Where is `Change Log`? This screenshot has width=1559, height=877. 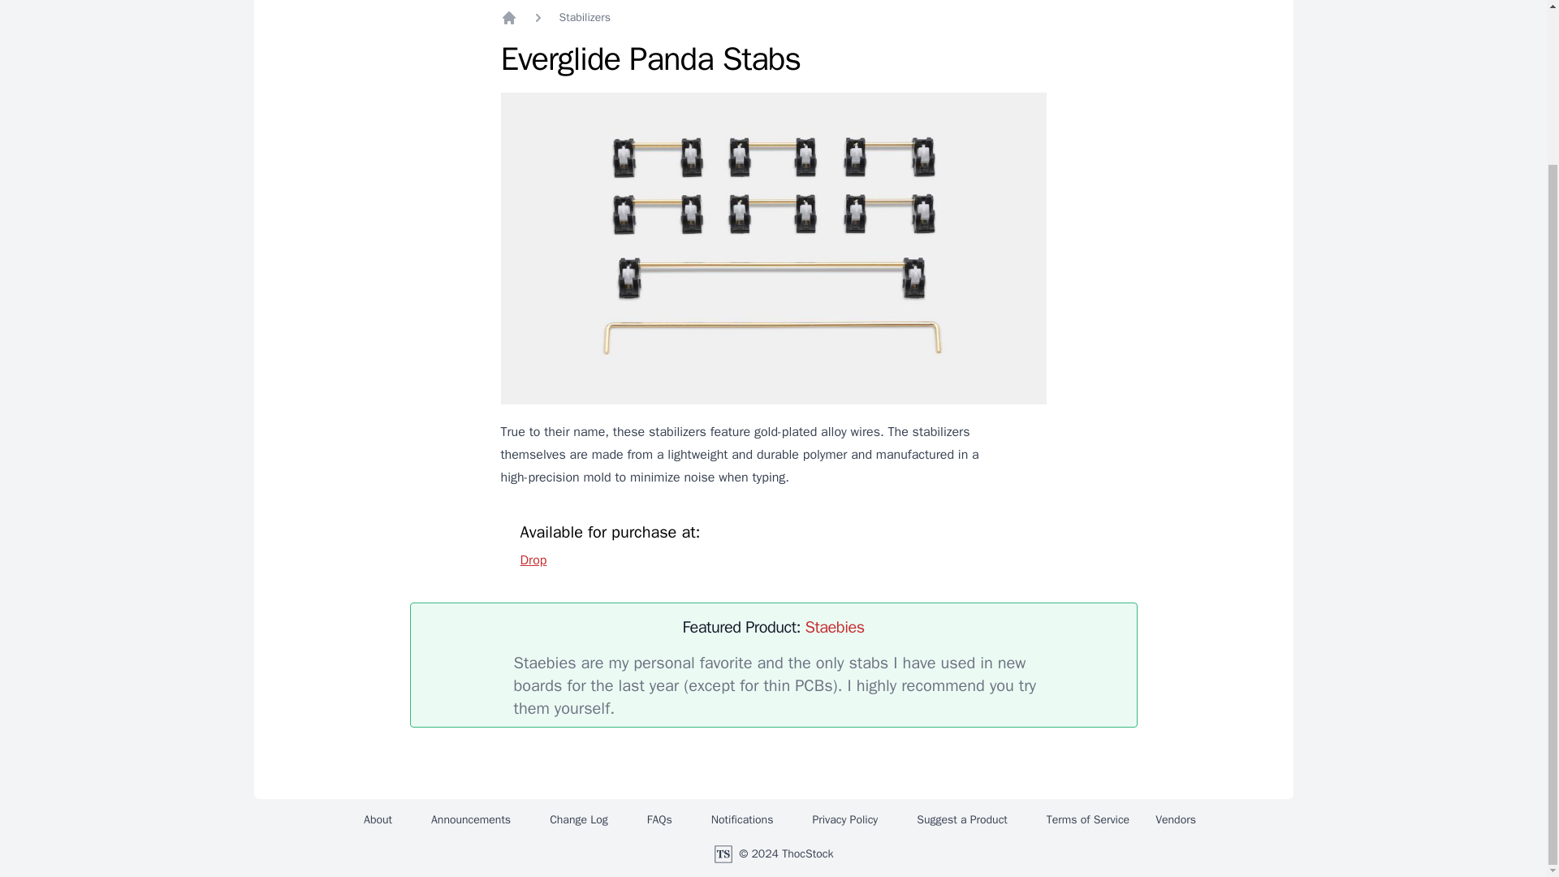 Change Log is located at coordinates (578, 820).